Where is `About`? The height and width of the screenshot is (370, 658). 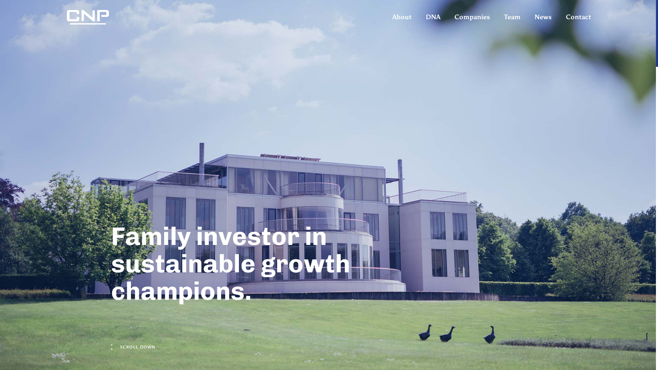
About is located at coordinates (241, 285).